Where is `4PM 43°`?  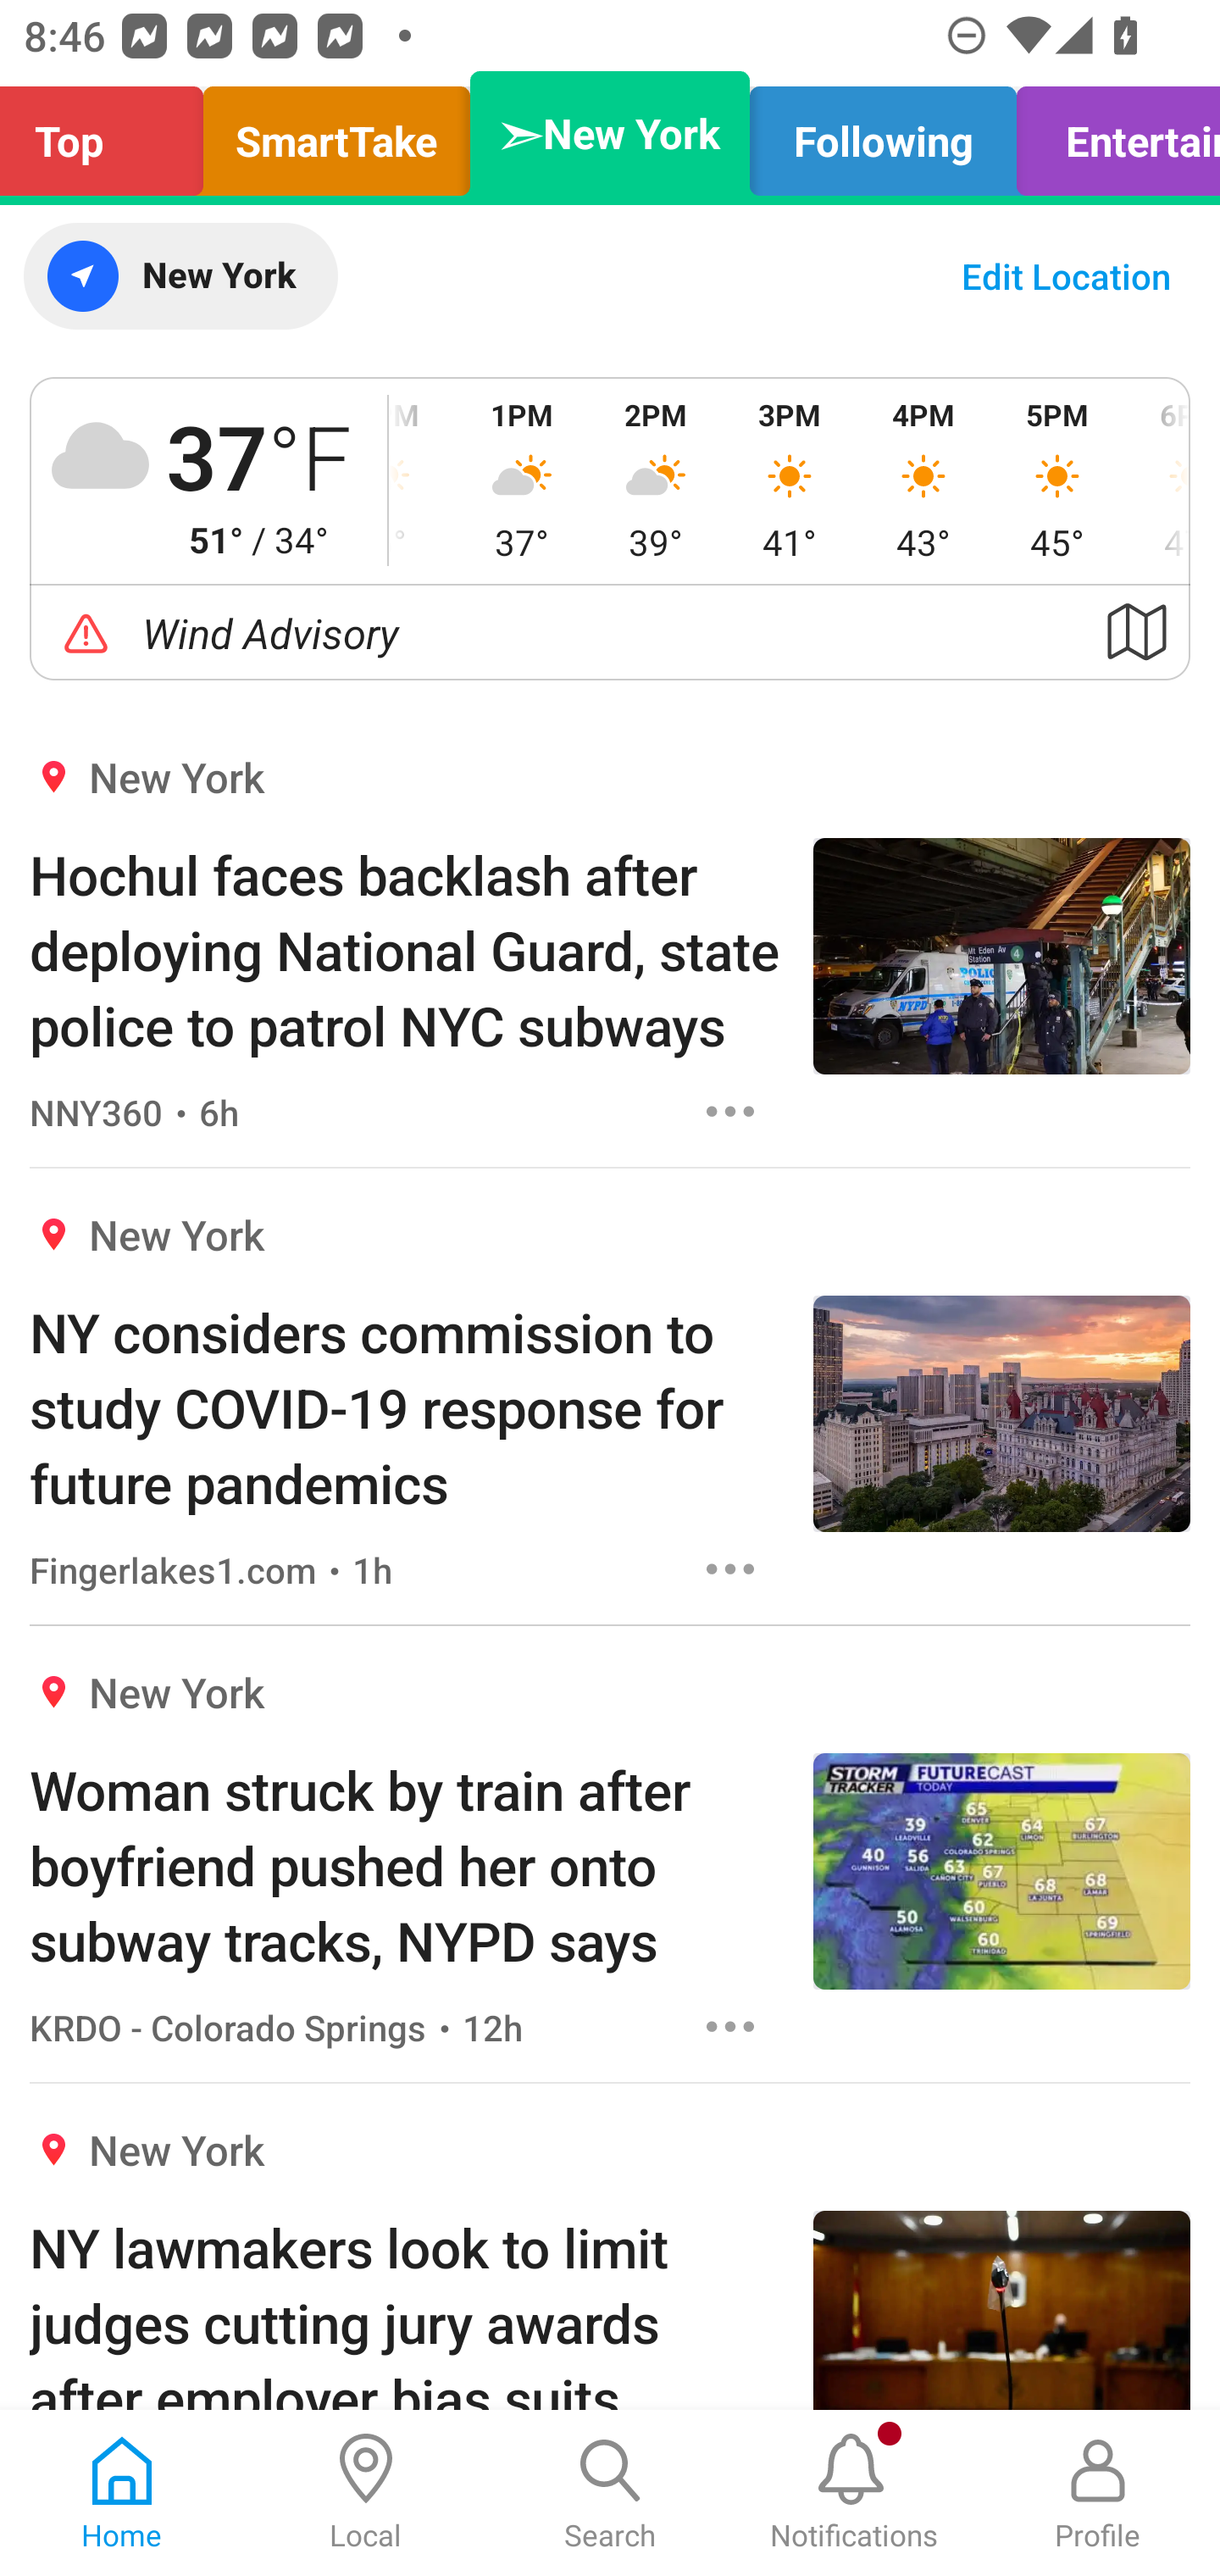
4PM 43° is located at coordinates (923, 480).